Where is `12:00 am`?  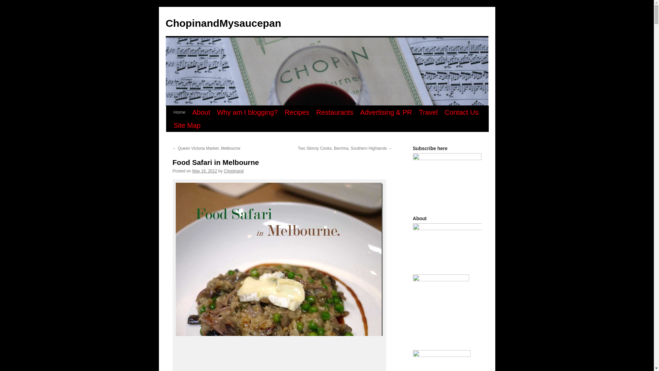
12:00 am is located at coordinates (205, 171).